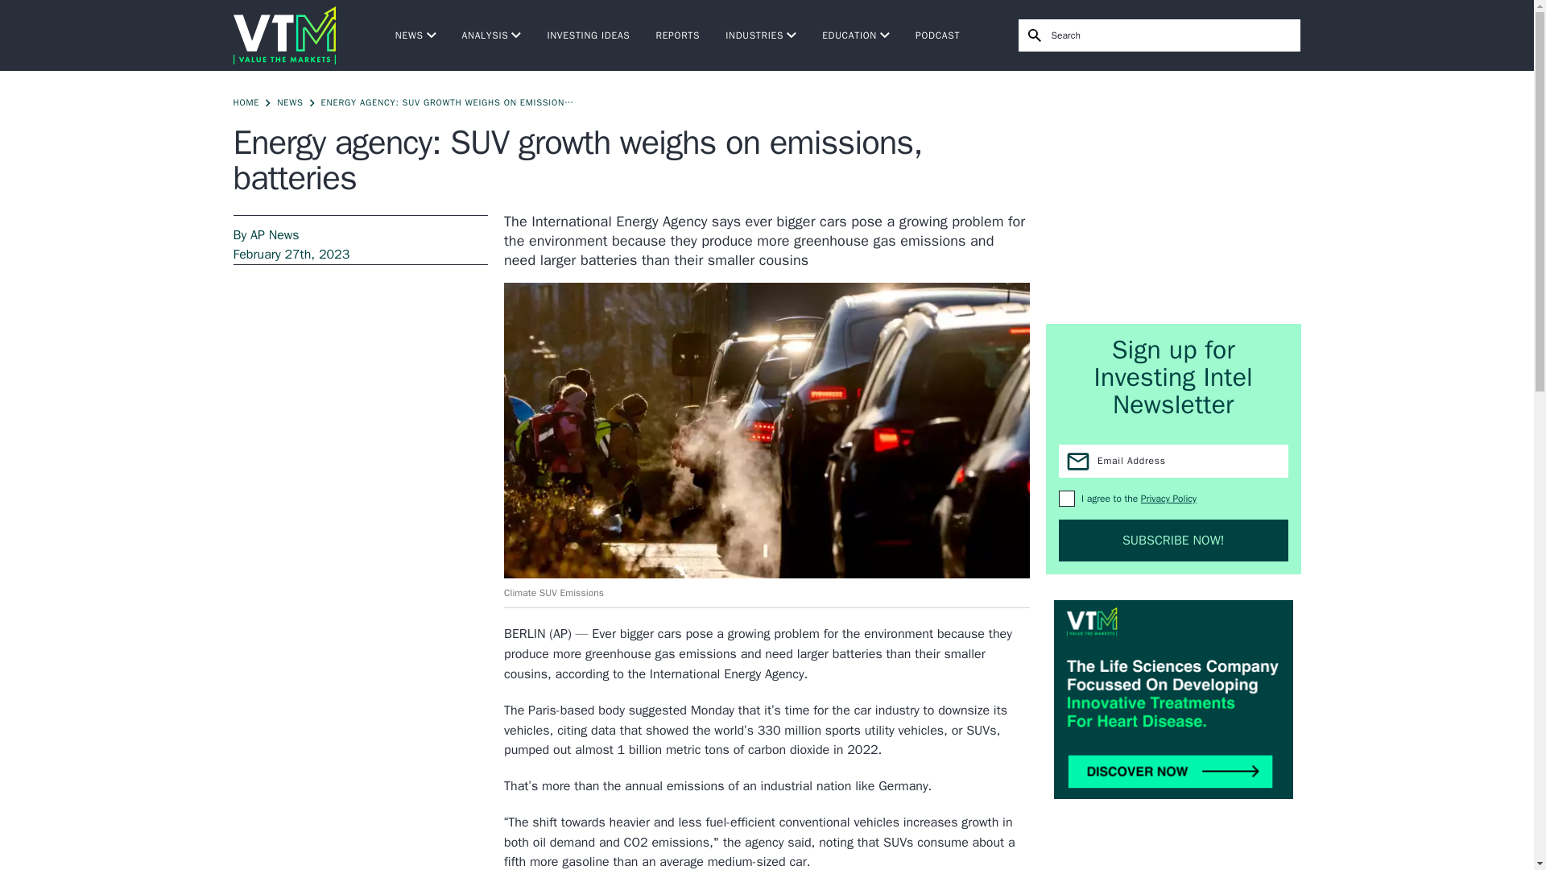  Describe the element at coordinates (492, 35) in the screenshot. I see `ANALYSIS` at that location.